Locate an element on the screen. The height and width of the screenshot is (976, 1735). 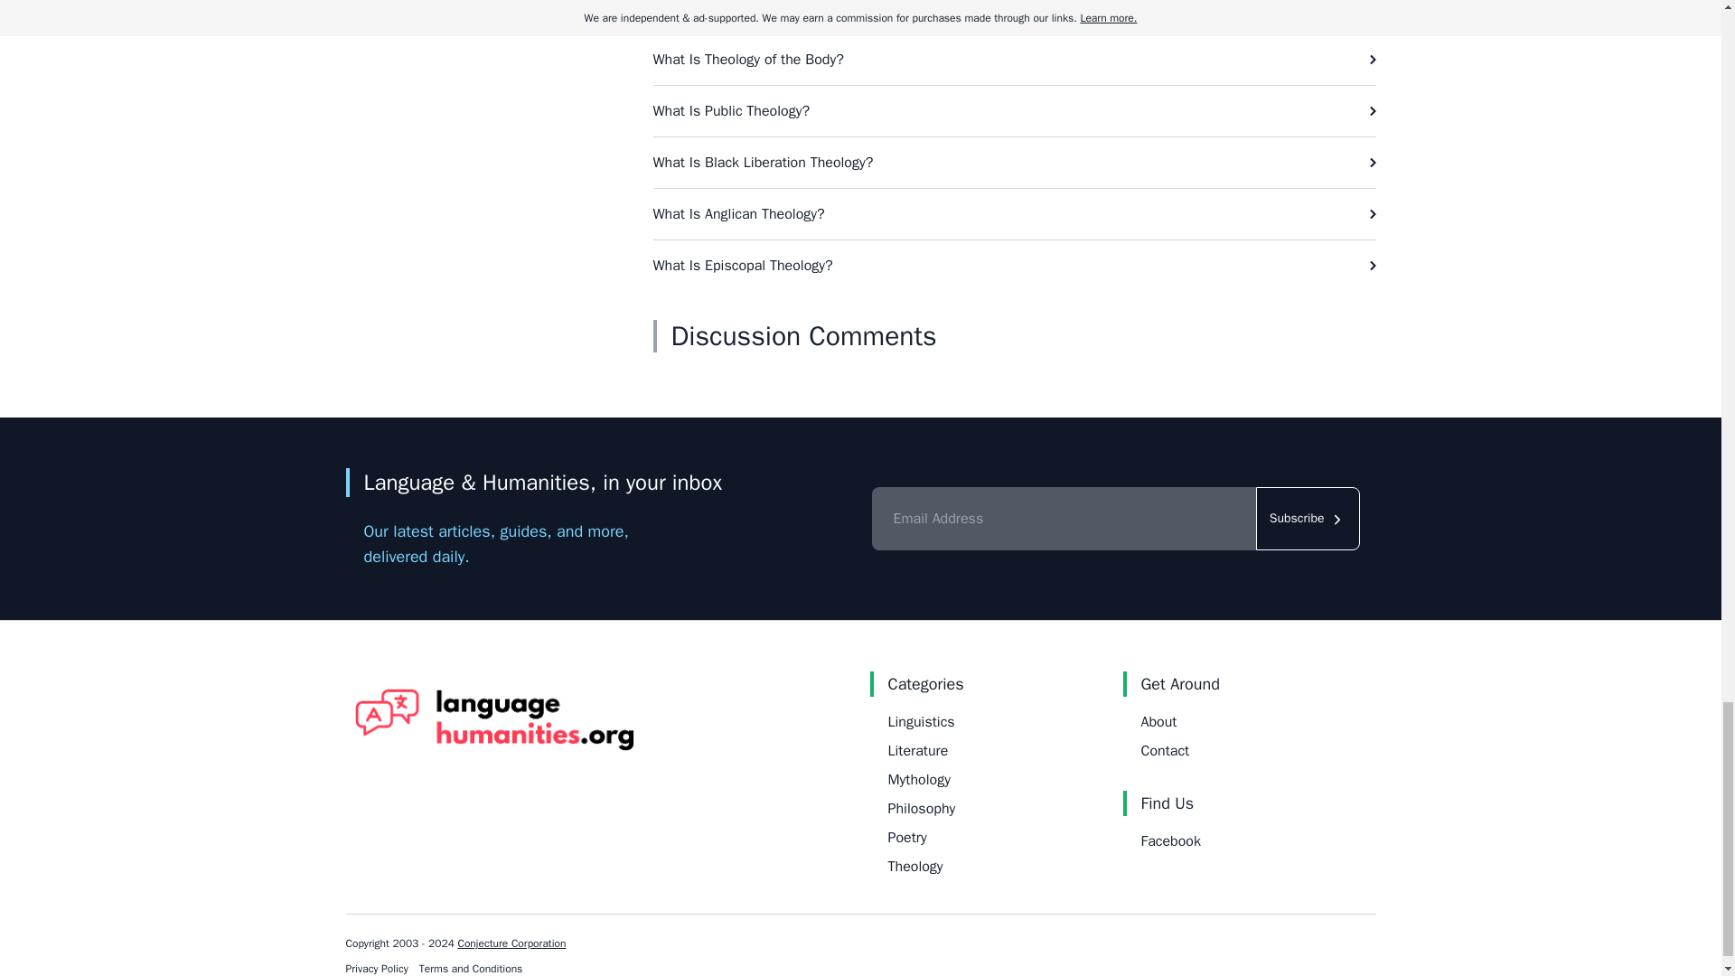
What Is Black Liberation Theology? is located at coordinates (1014, 163).